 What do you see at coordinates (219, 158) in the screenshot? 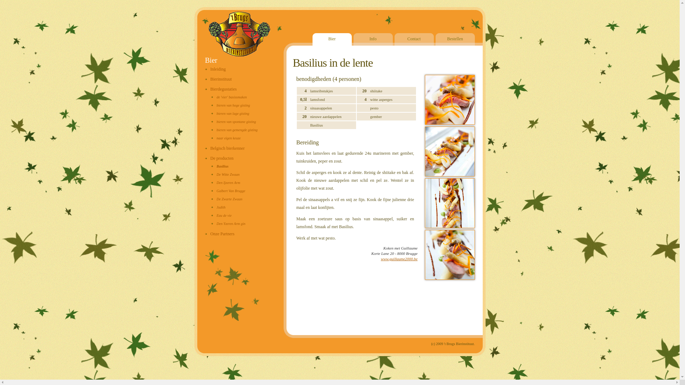
I see `De producten` at bounding box center [219, 158].